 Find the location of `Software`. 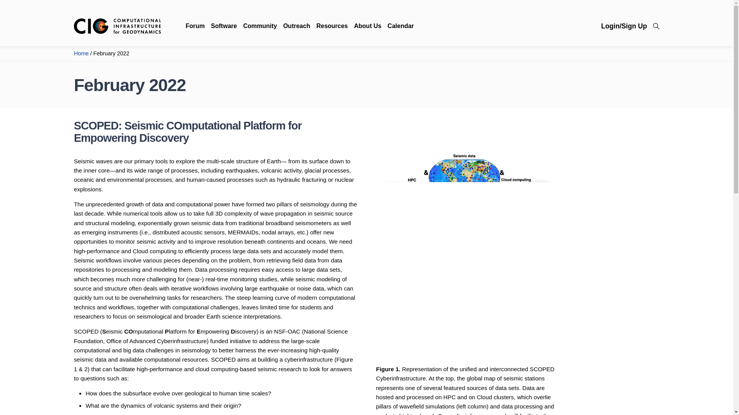

Software is located at coordinates (221, 26).